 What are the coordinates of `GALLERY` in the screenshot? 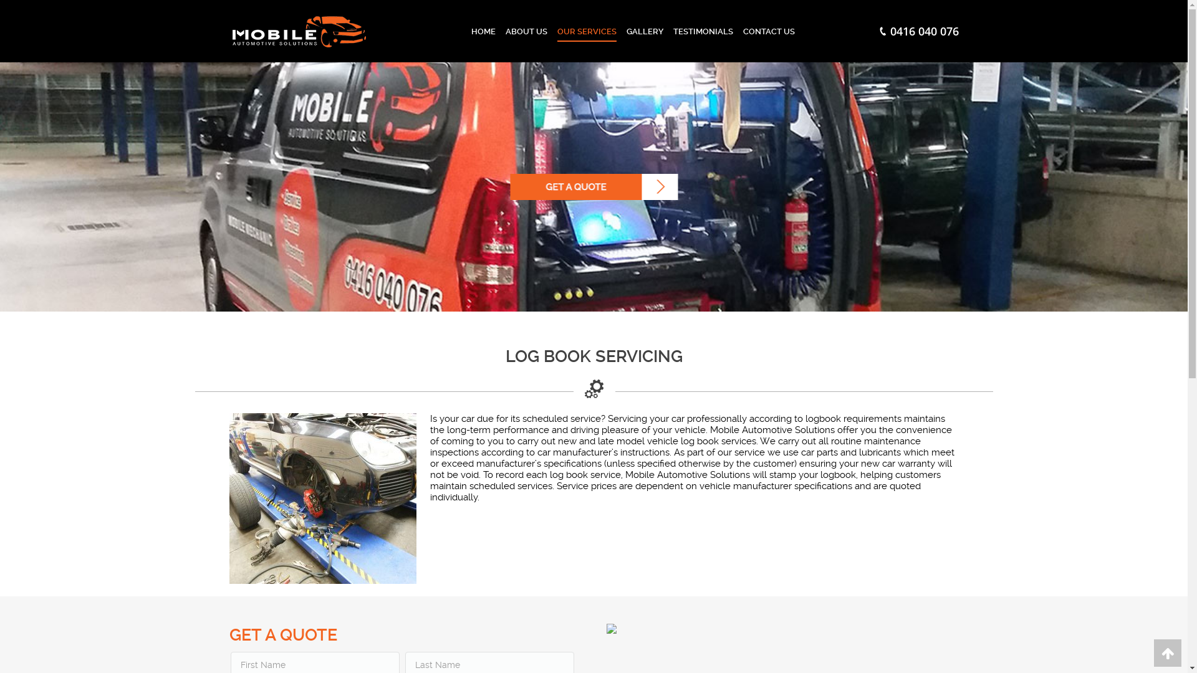 It's located at (645, 31).